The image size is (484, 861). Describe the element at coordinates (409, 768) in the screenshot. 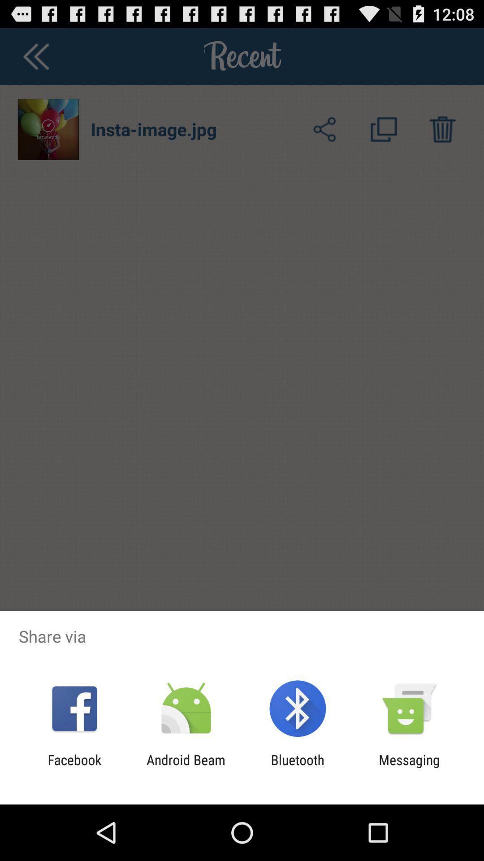

I see `choose the app next to the bluetooth app` at that location.